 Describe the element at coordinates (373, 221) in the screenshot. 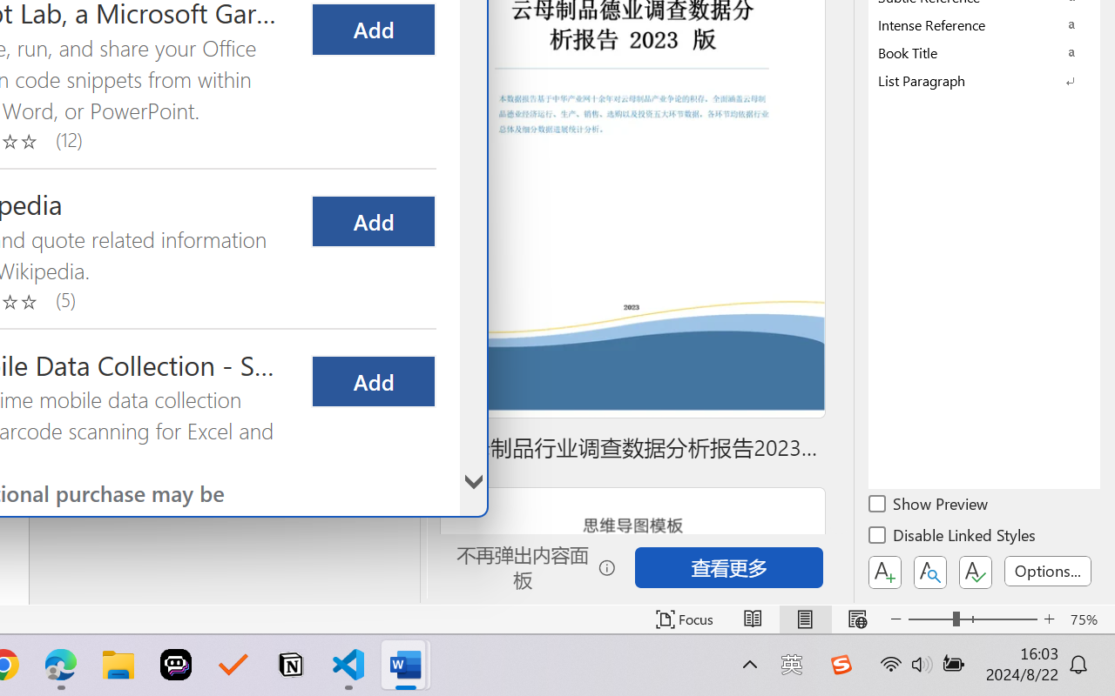

I see `Add Wikipedia` at that location.